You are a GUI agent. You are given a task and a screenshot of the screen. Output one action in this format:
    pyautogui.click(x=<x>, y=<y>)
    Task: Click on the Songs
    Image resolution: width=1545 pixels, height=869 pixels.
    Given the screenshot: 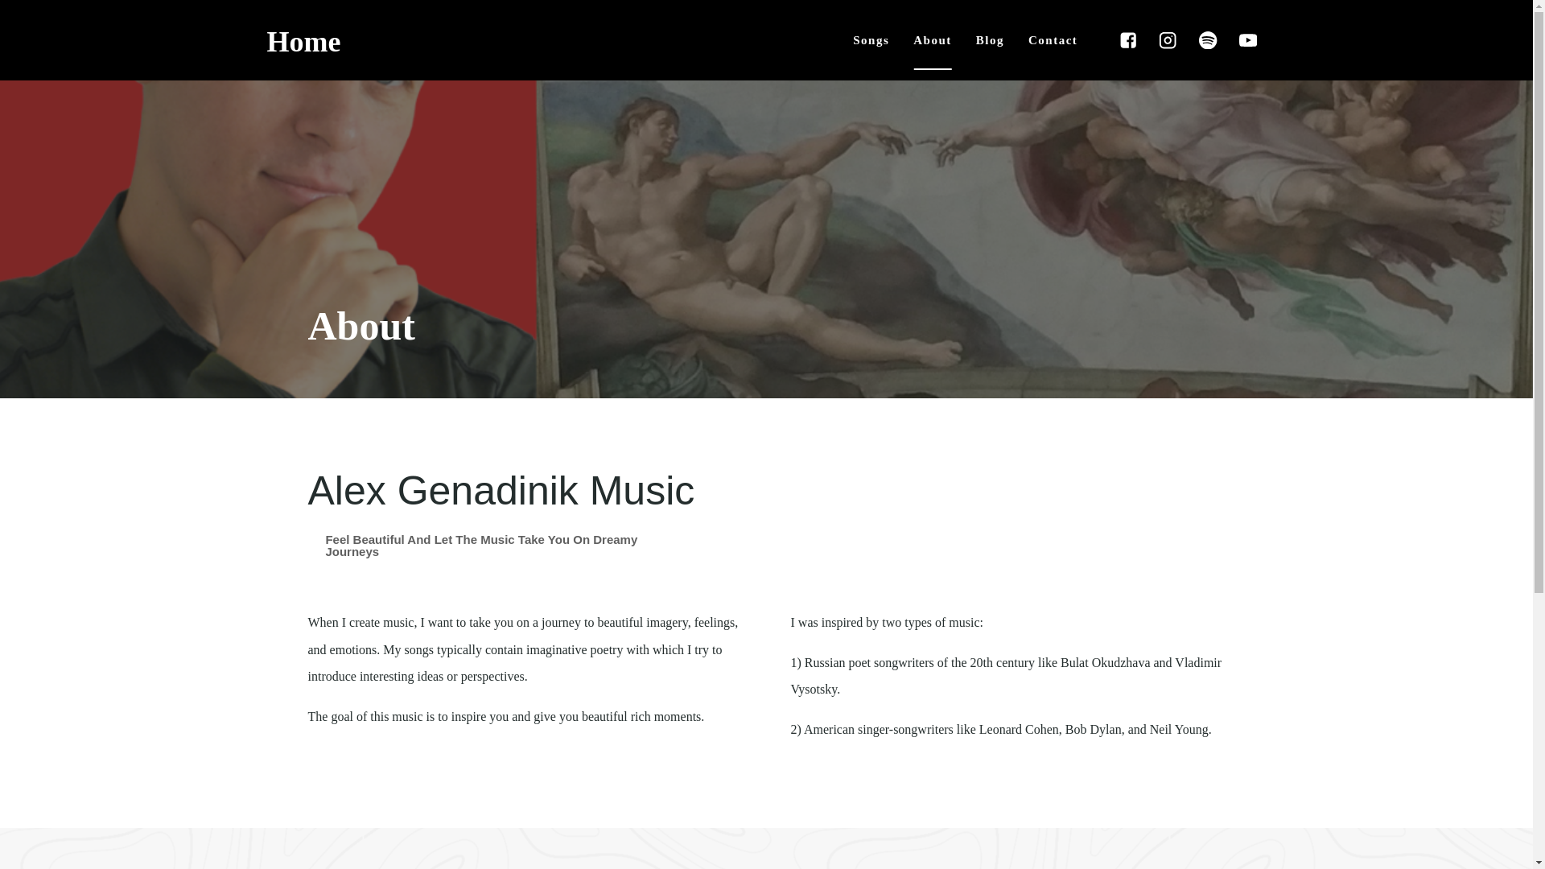 What is the action you would take?
    pyautogui.click(x=871, y=40)
    